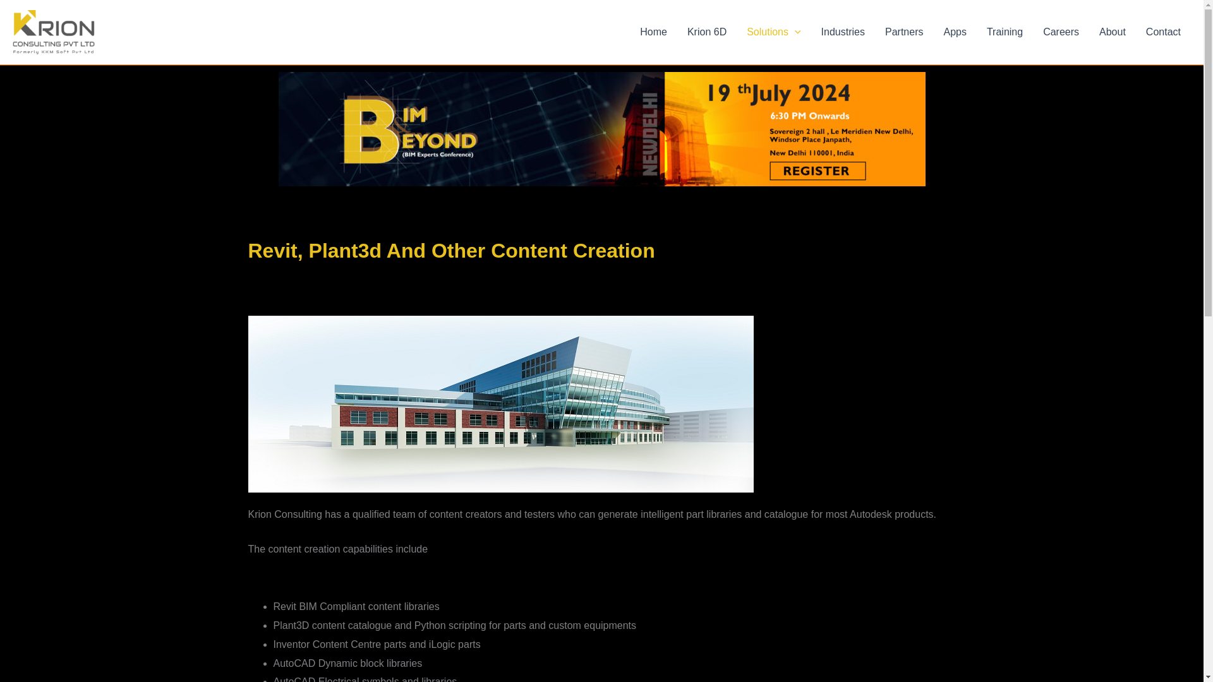 The height and width of the screenshot is (682, 1213). I want to click on Apps, so click(954, 32).